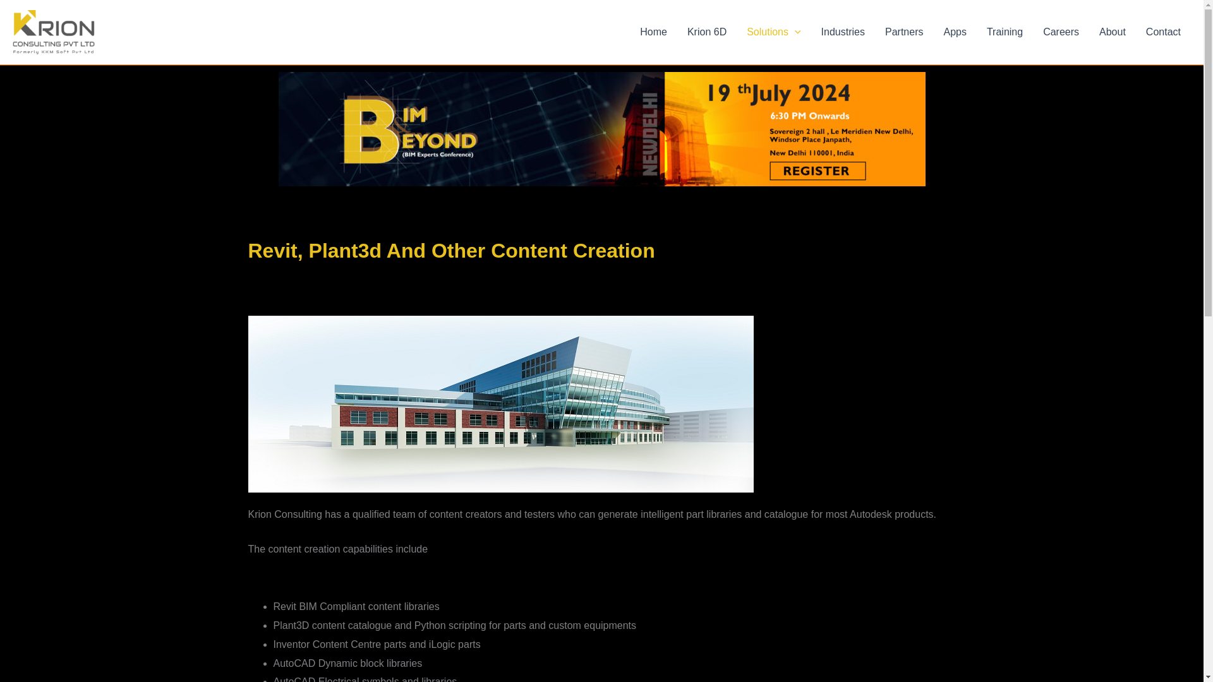 The height and width of the screenshot is (682, 1213). I want to click on Apps, so click(954, 32).